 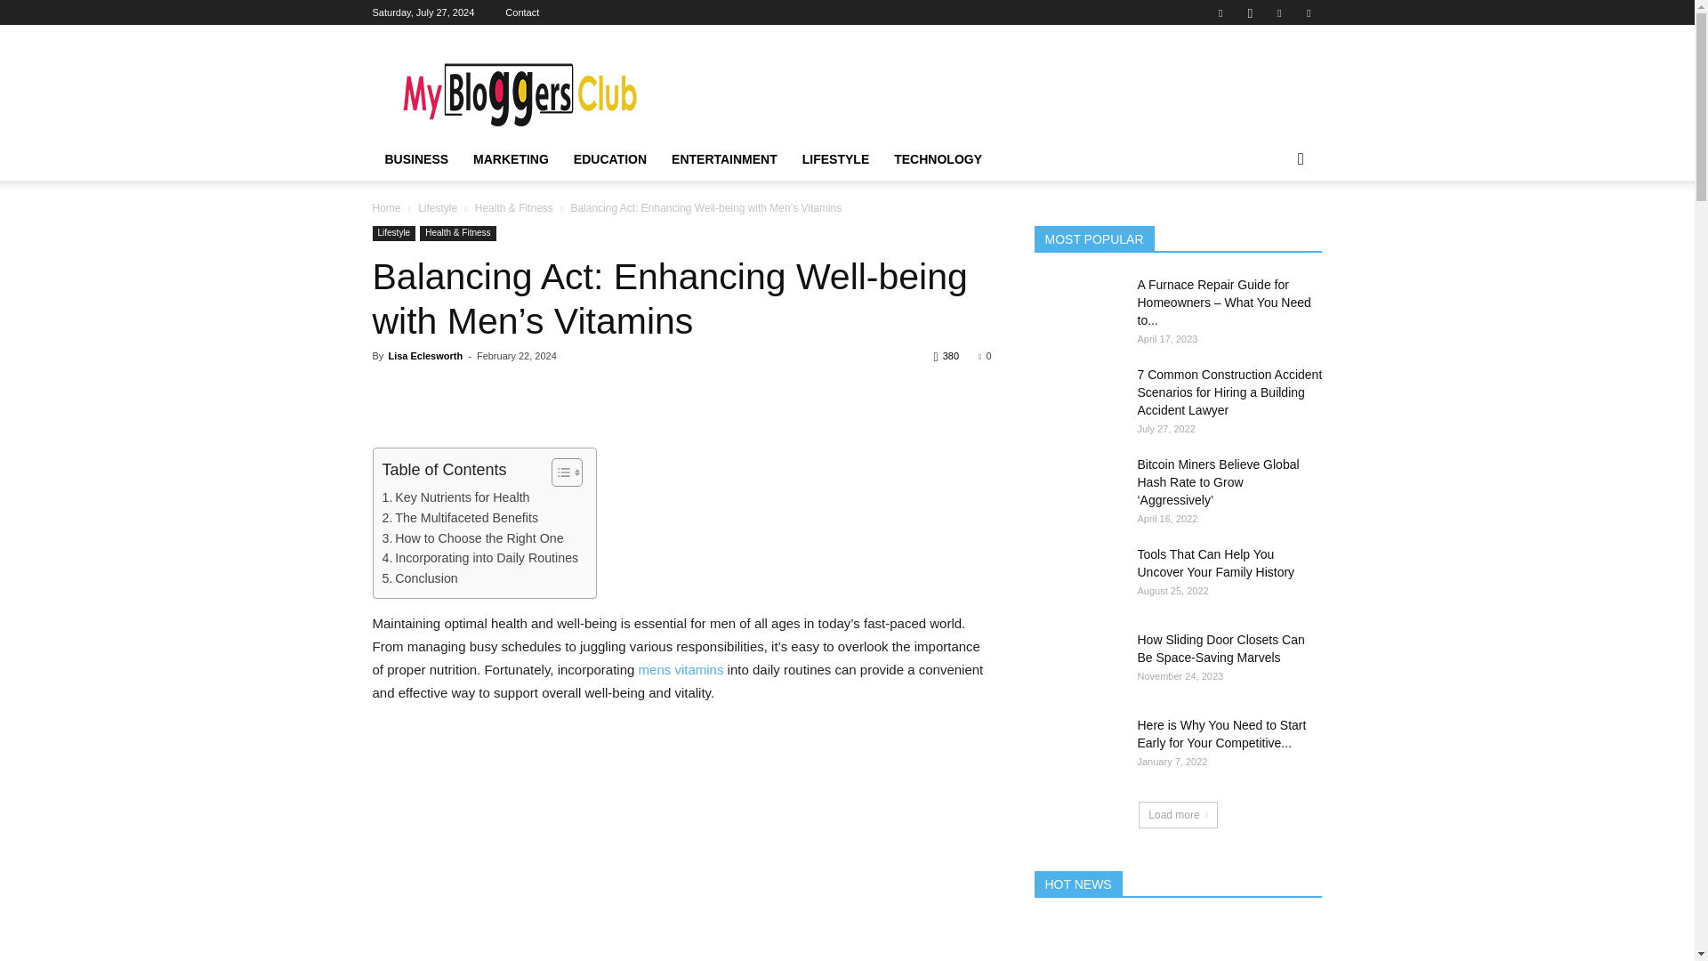 I want to click on Instagram, so click(x=1250, y=12).